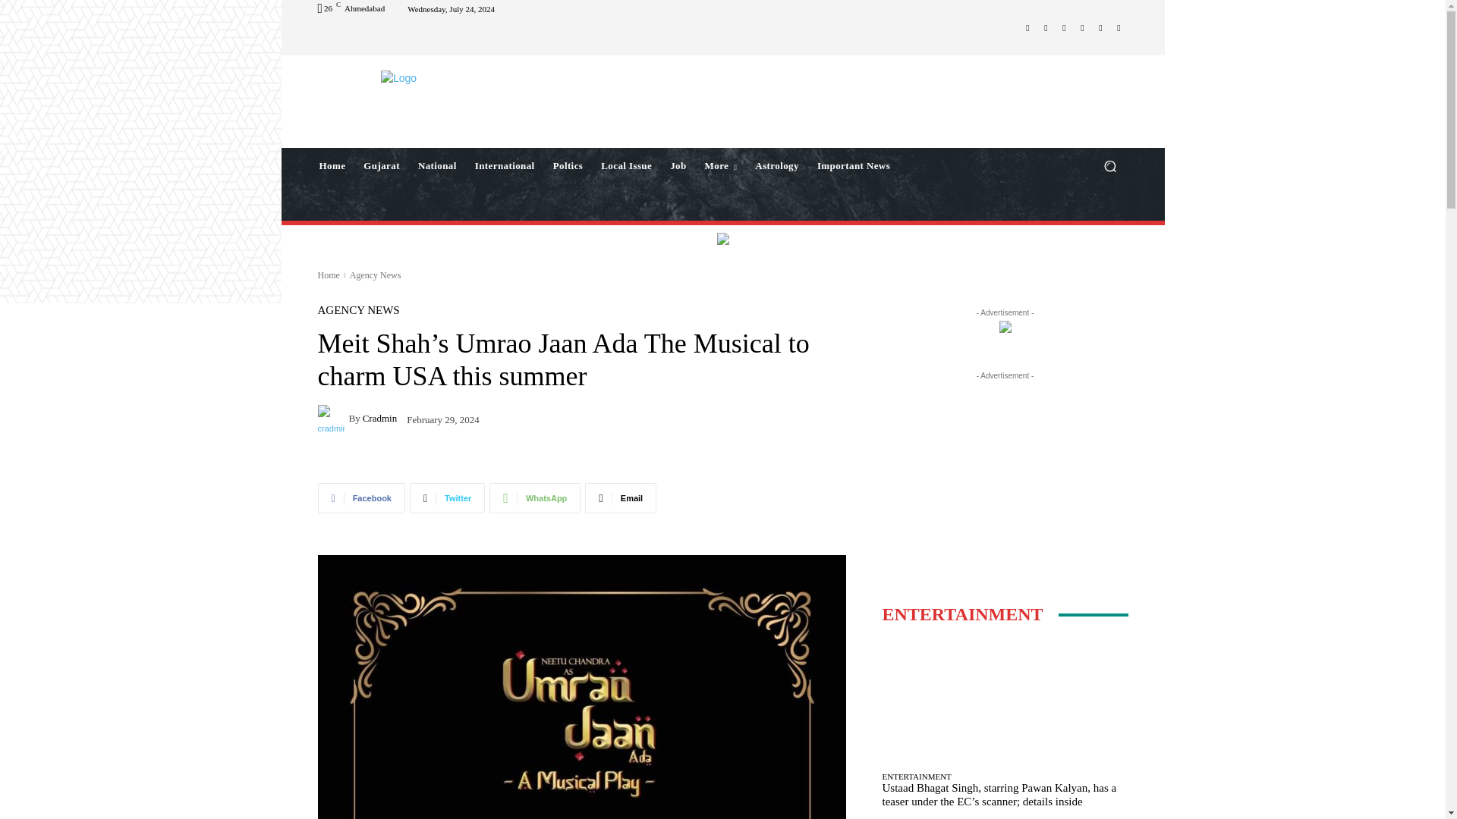 Image resolution: width=1457 pixels, height=819 pixels. Describe the element at coordinates (1027, 27) in the screenshot. I see `Facebook` at that location.